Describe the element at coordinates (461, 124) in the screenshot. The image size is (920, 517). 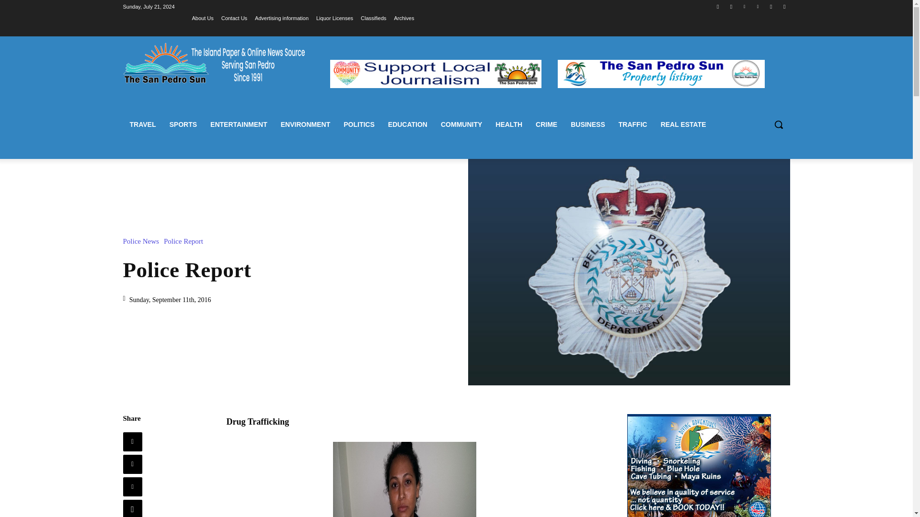
I see `COMMUNITY` at that location.